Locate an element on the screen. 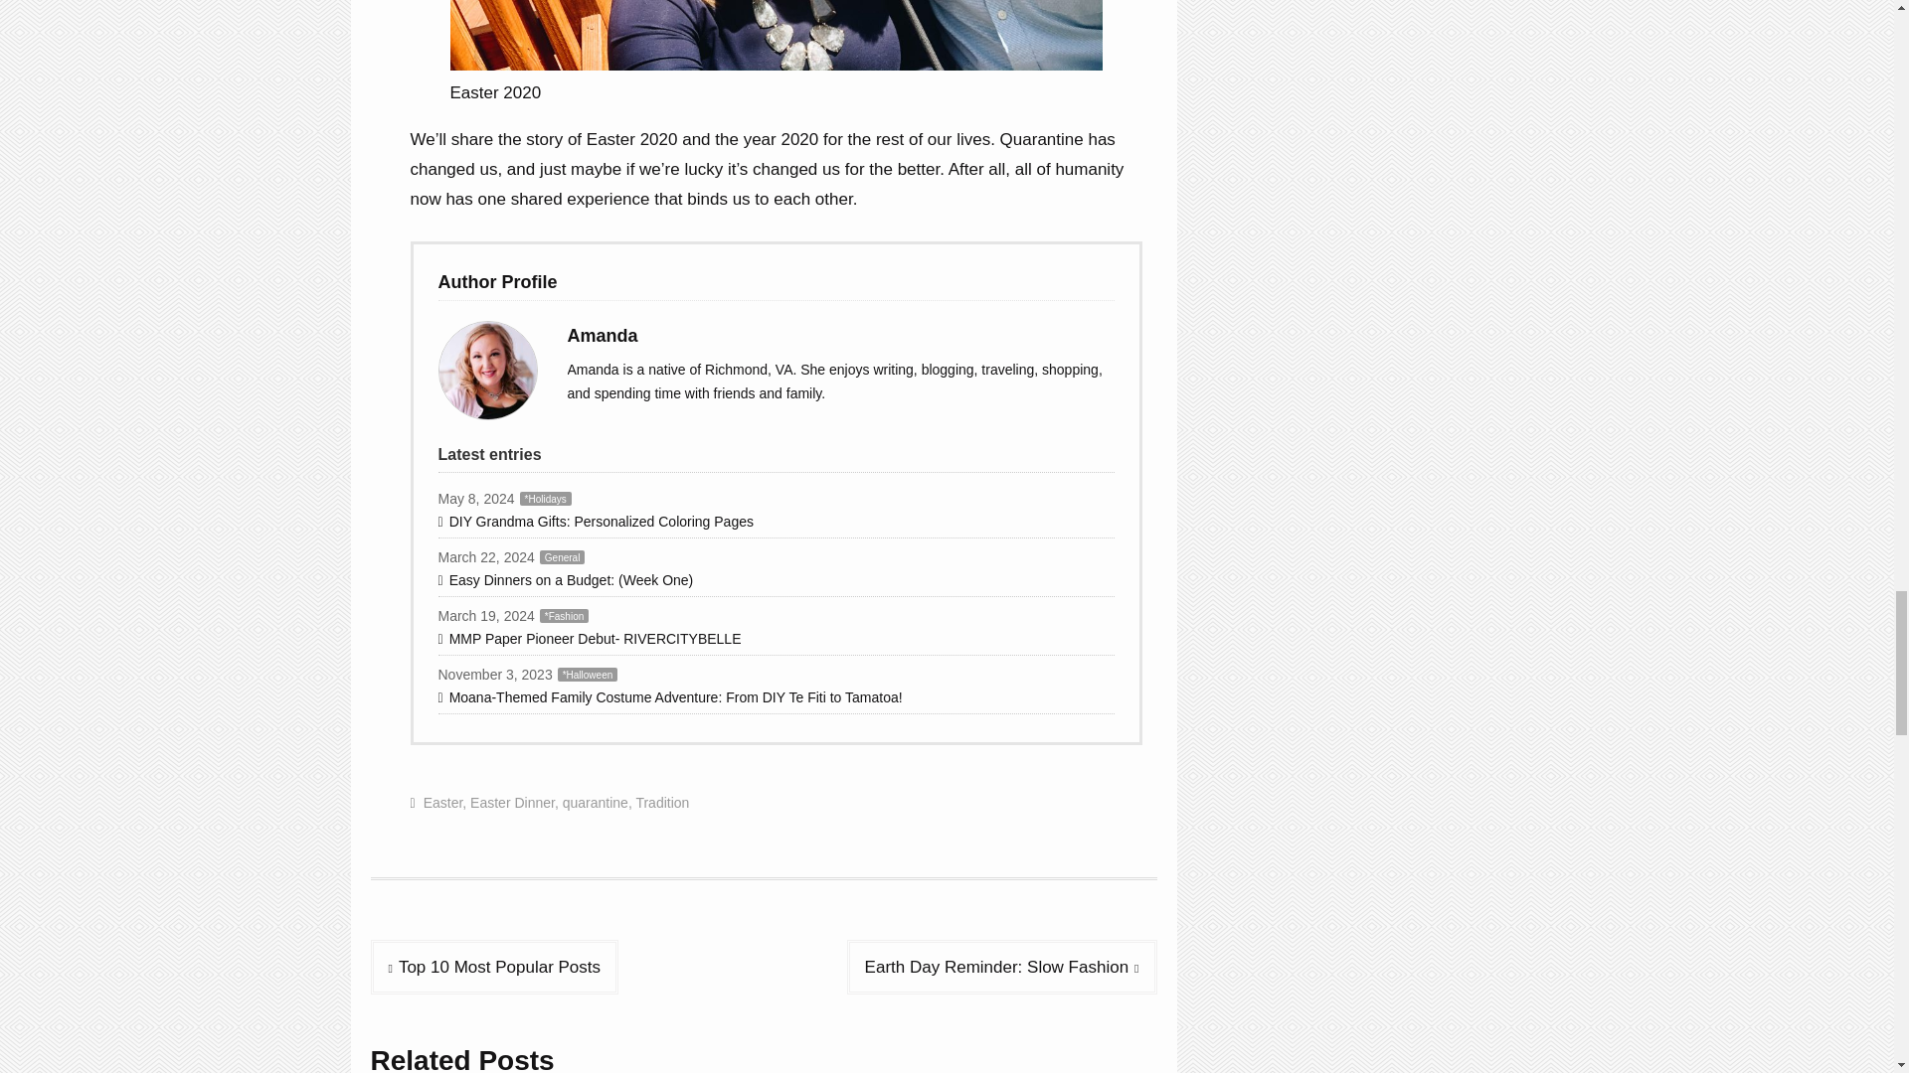  Easter is located at coordinates (443, 803).